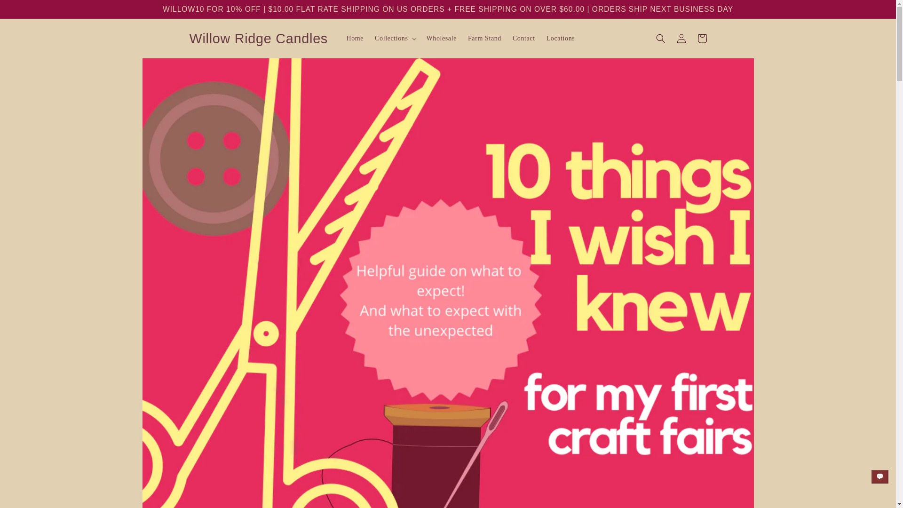 The width and height of the screenshot is (903, 508). I want to click on Home, so click(355, 38).